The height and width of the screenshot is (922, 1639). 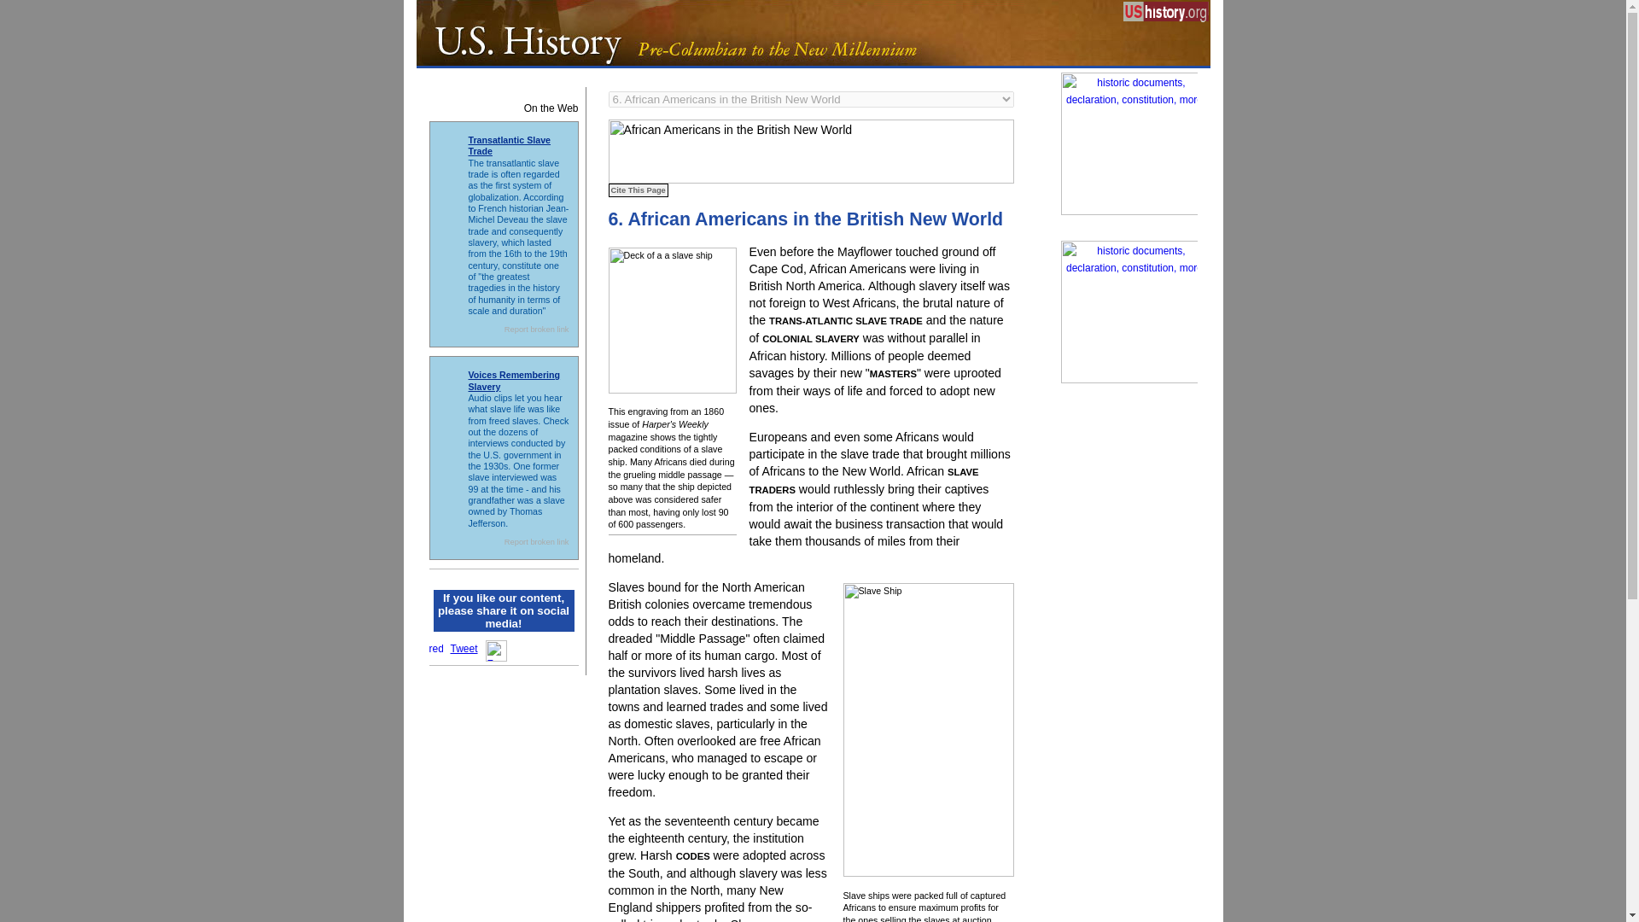 I want to click on On the Web, so click(x=504, y=106).